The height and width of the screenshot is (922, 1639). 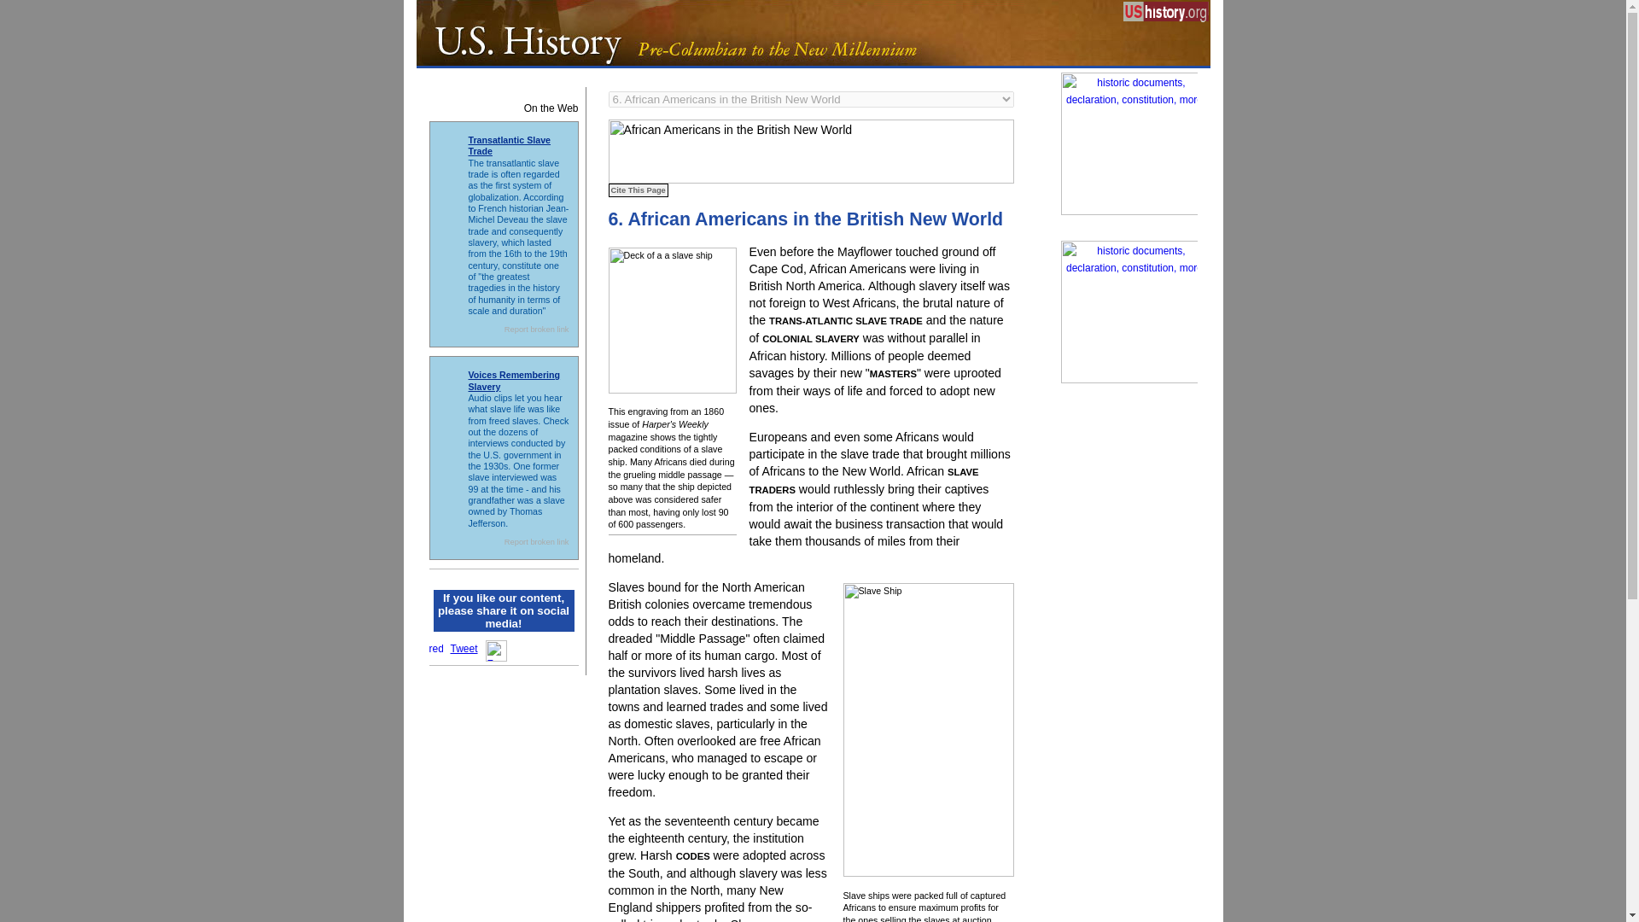 I want to click on On the Web, so click(x=504, y=106).